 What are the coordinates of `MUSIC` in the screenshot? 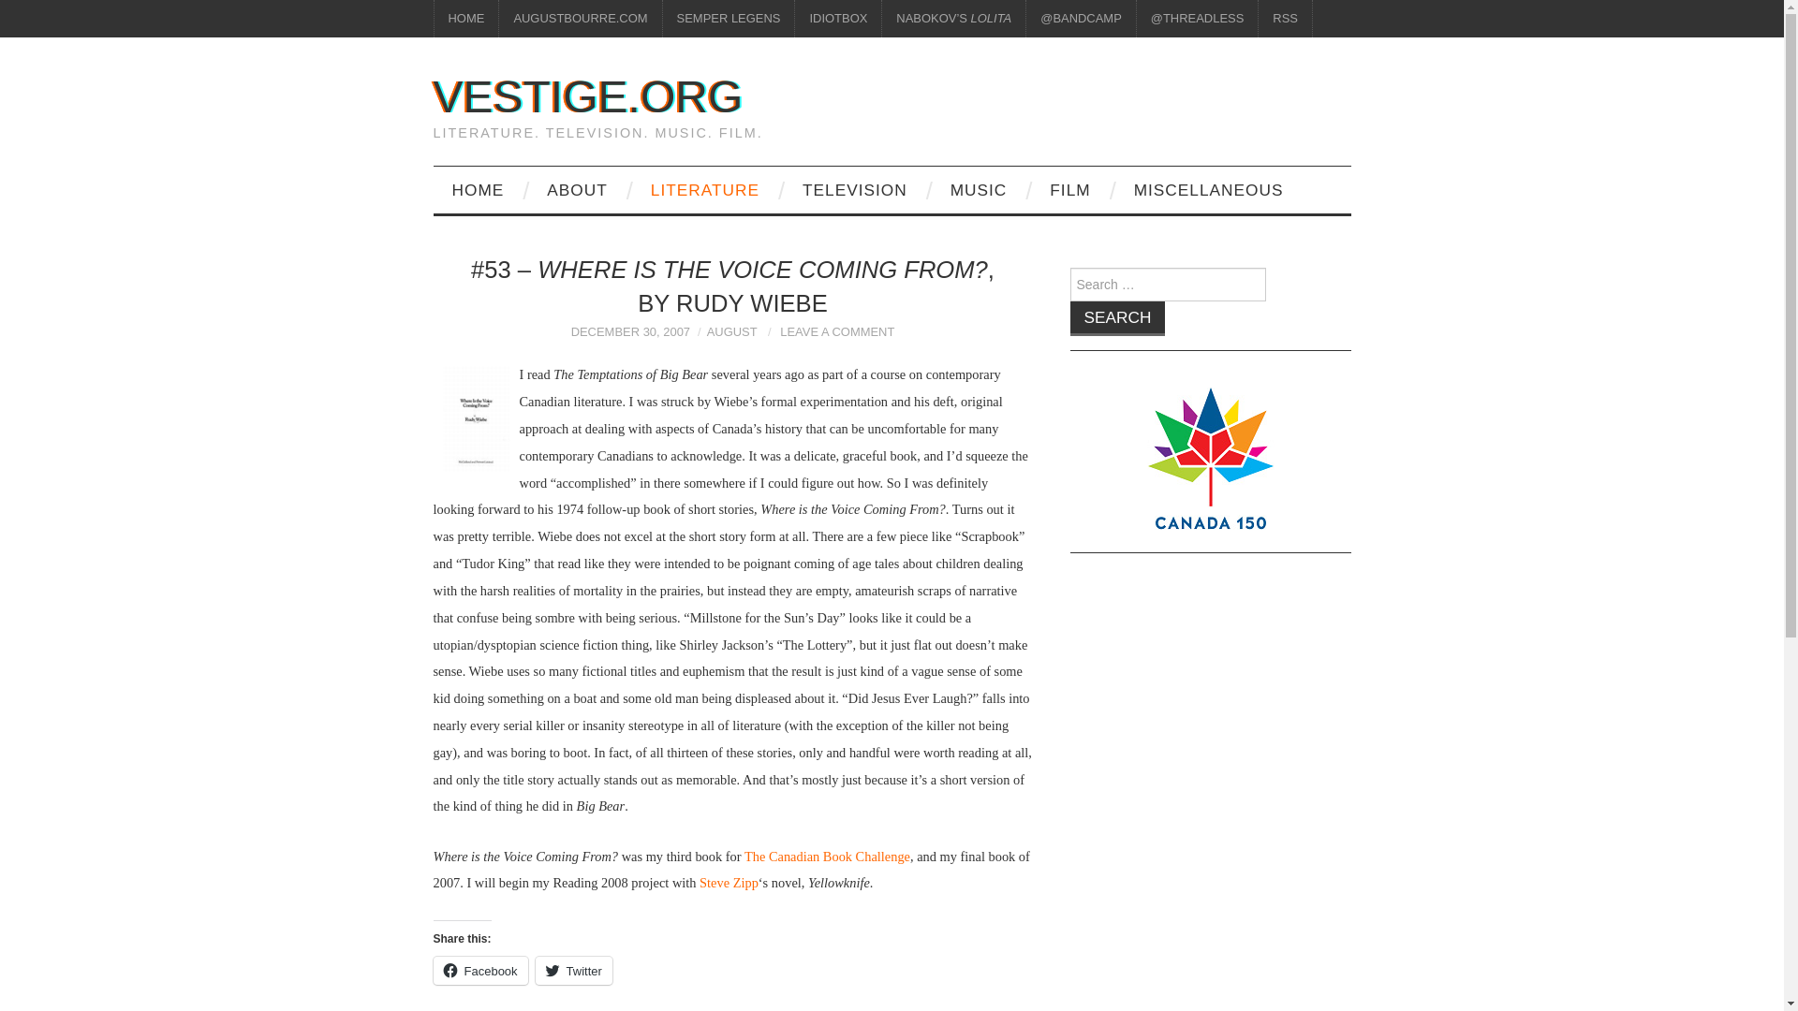 It's located at (979, 189).